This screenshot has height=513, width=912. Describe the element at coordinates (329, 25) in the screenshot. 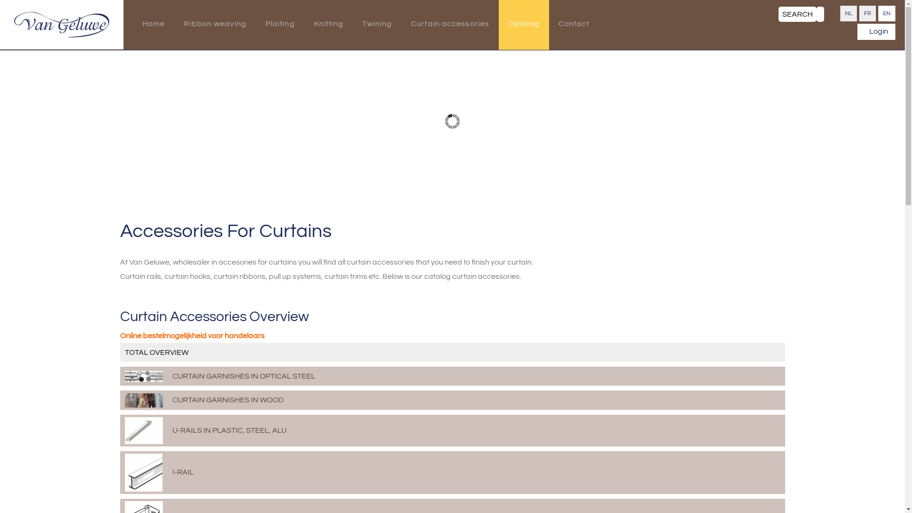

I see `Knitting` at that location.